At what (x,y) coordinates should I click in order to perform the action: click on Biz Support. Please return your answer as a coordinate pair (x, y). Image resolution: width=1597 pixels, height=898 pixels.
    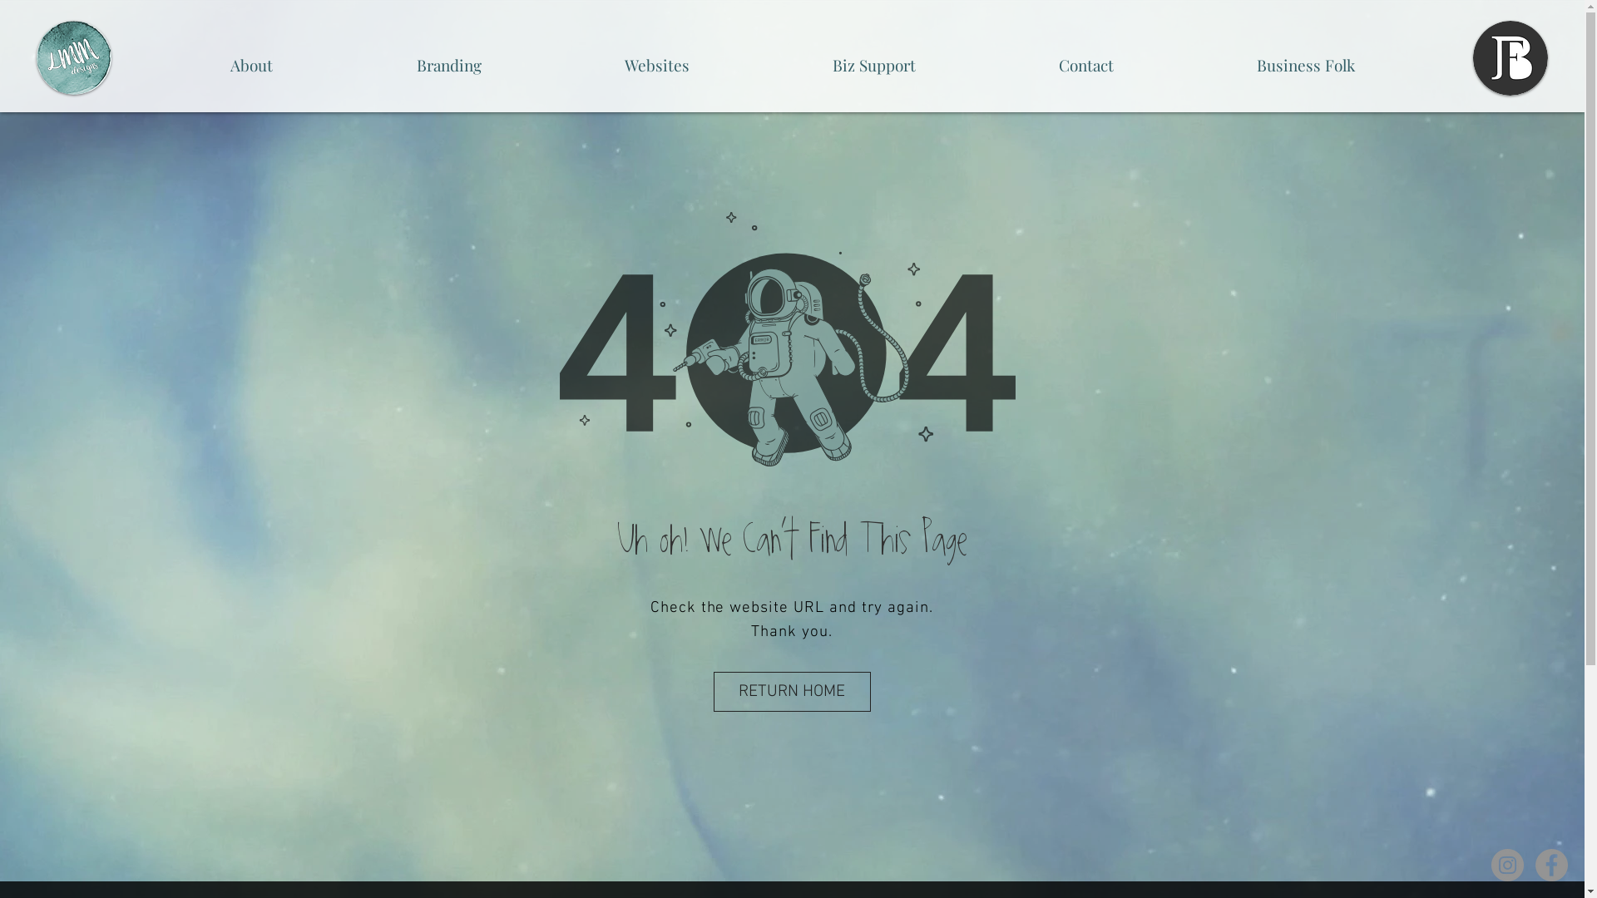
    Looking at the image, I should click on (874, 57).